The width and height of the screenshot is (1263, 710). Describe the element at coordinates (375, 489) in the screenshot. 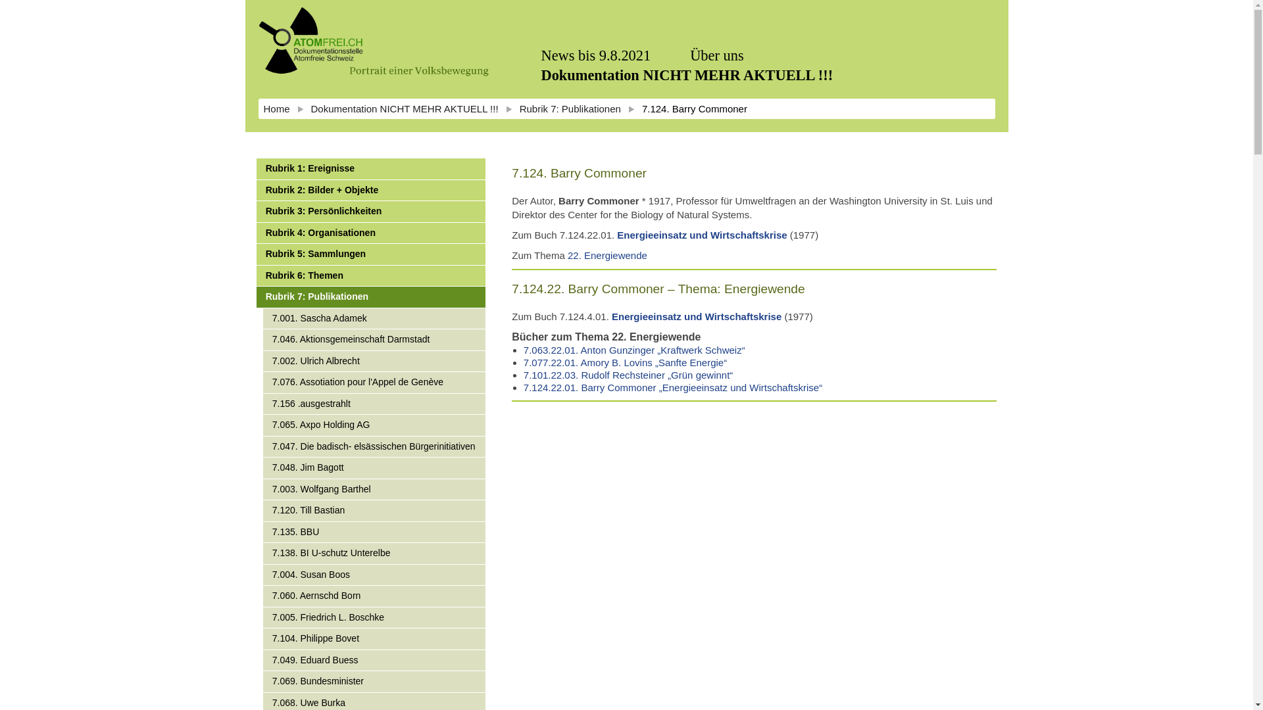

I see `7.003. Wolfgang Barthel` at that location.